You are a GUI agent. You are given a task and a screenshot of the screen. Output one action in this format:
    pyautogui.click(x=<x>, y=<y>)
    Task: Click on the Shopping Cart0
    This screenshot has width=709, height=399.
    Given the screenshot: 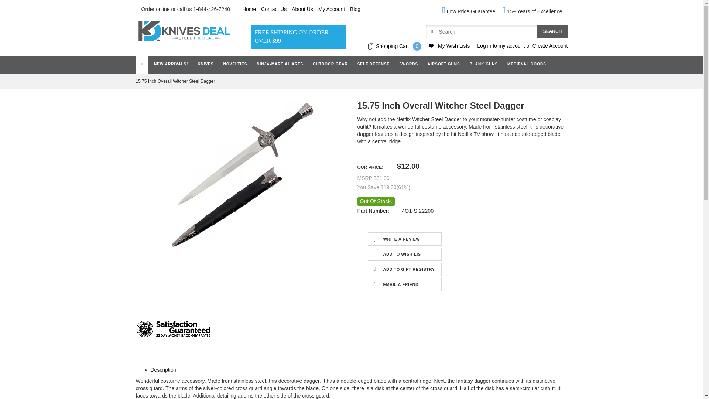 What is the action you would take?
    pyautogui.click(x=394, y=47)
    